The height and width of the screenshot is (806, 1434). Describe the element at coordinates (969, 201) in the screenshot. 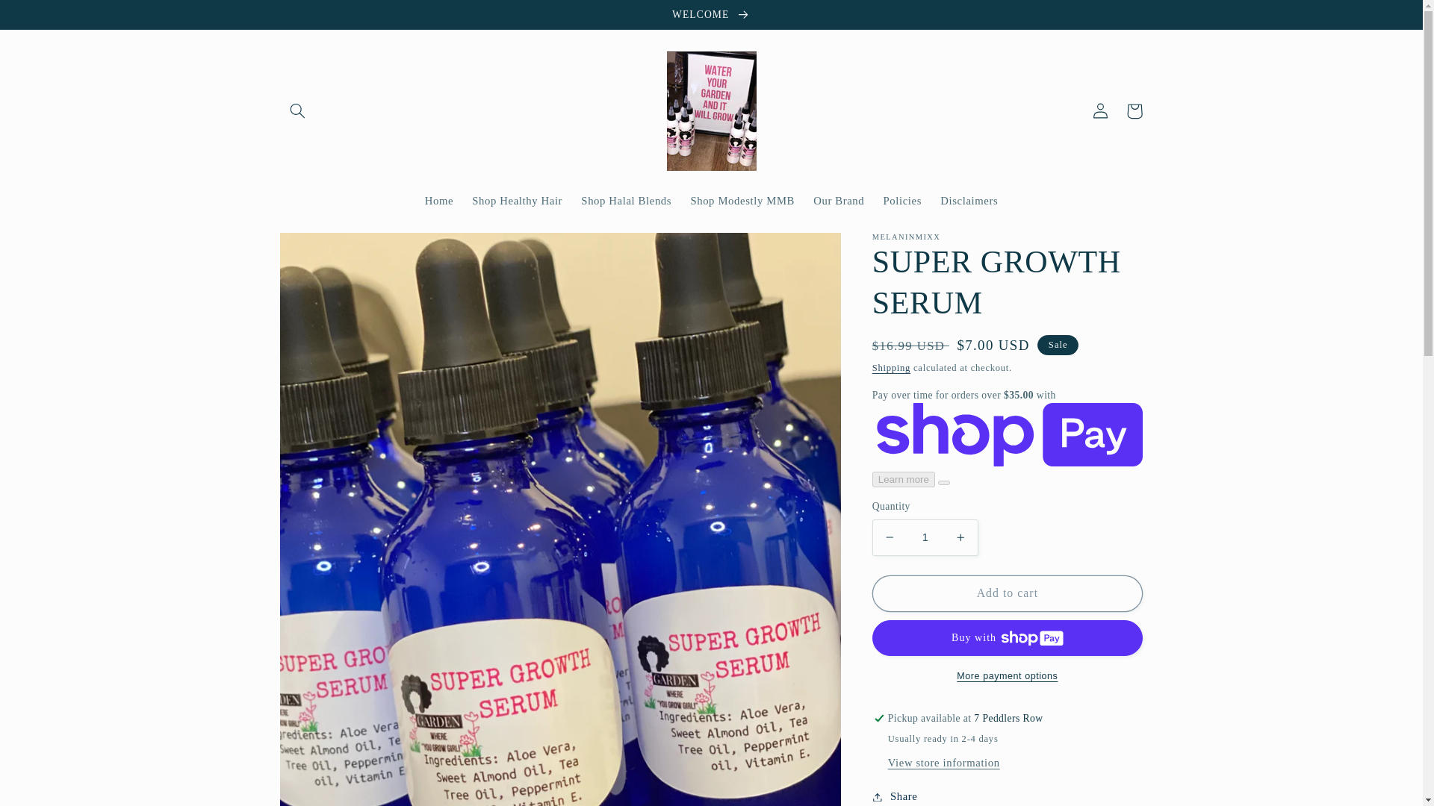

I see `Disclaimers` at that location.